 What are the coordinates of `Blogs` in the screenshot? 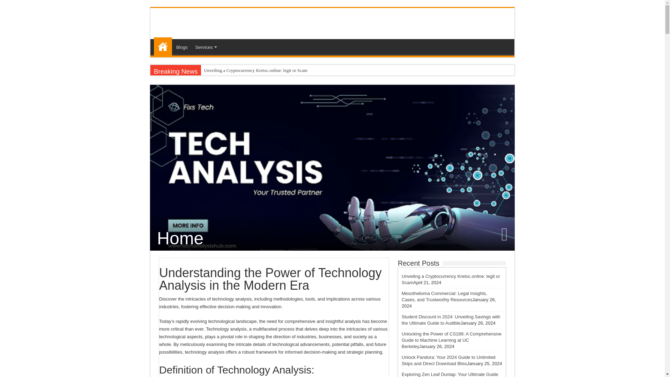 It's located at (181, 46).